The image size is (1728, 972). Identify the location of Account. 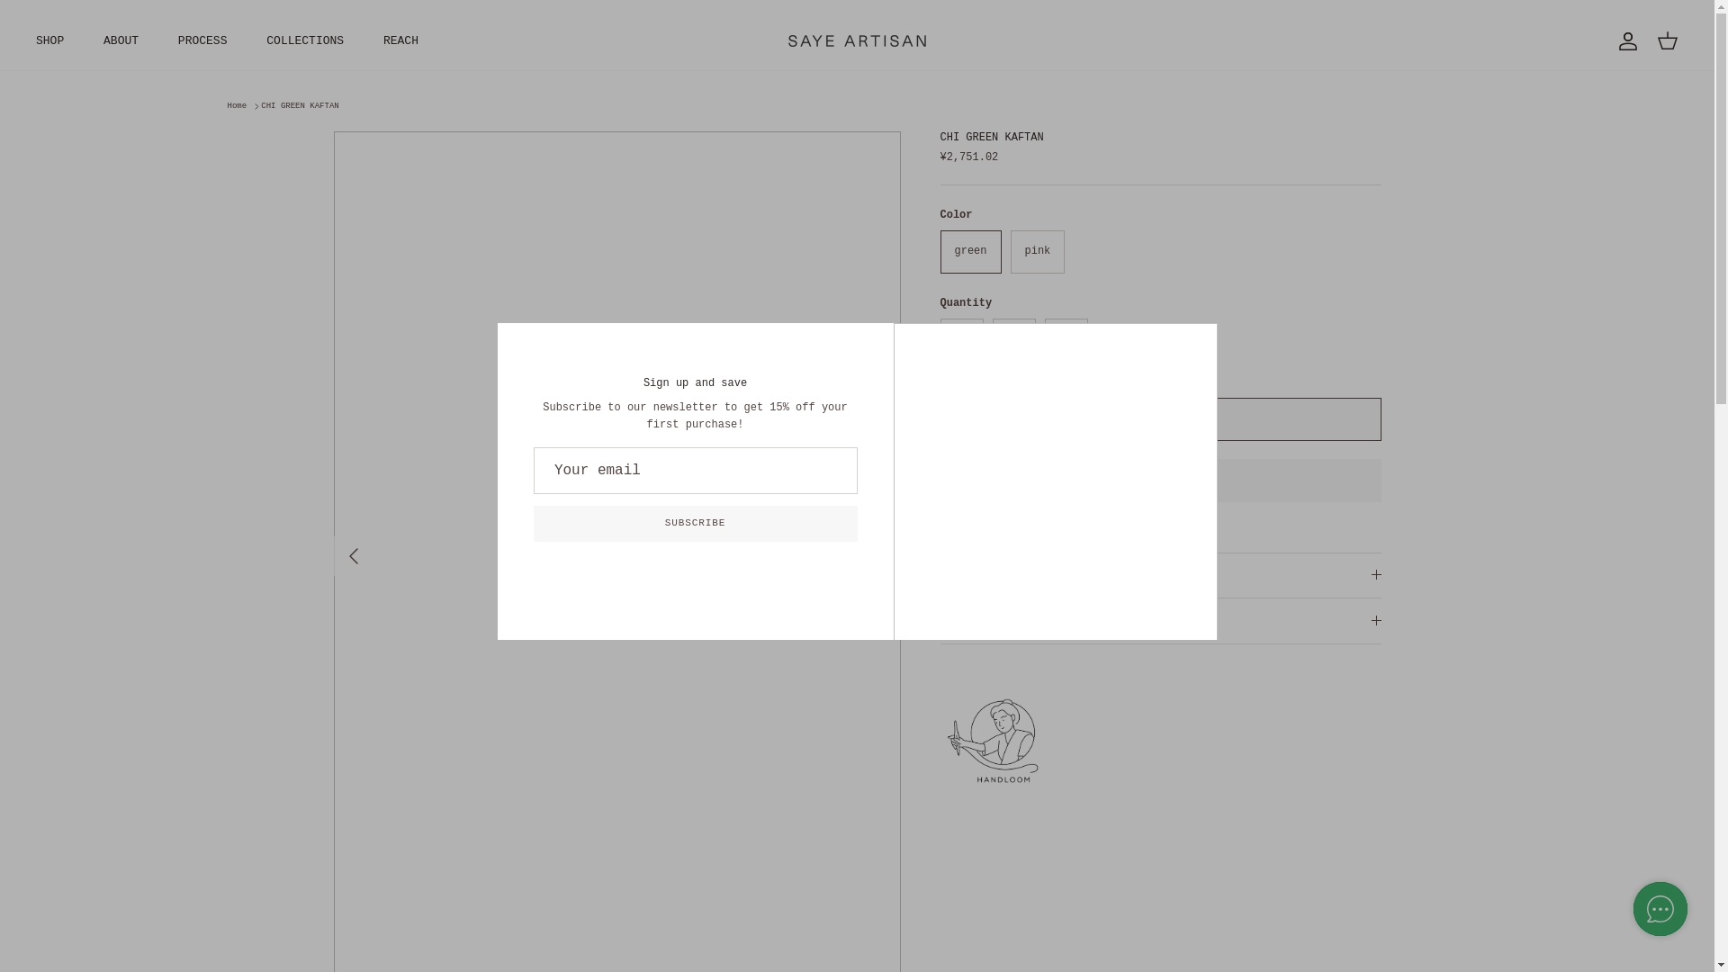
(1624, 41).